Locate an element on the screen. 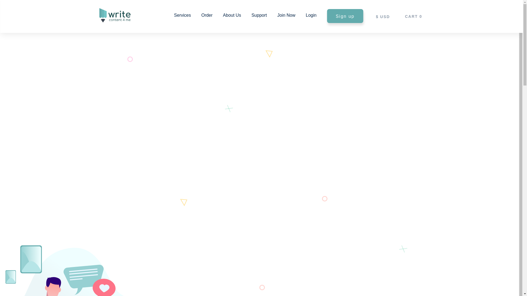 This screenshot has height=296, width=527. Support is located at coordinates (259, 15).